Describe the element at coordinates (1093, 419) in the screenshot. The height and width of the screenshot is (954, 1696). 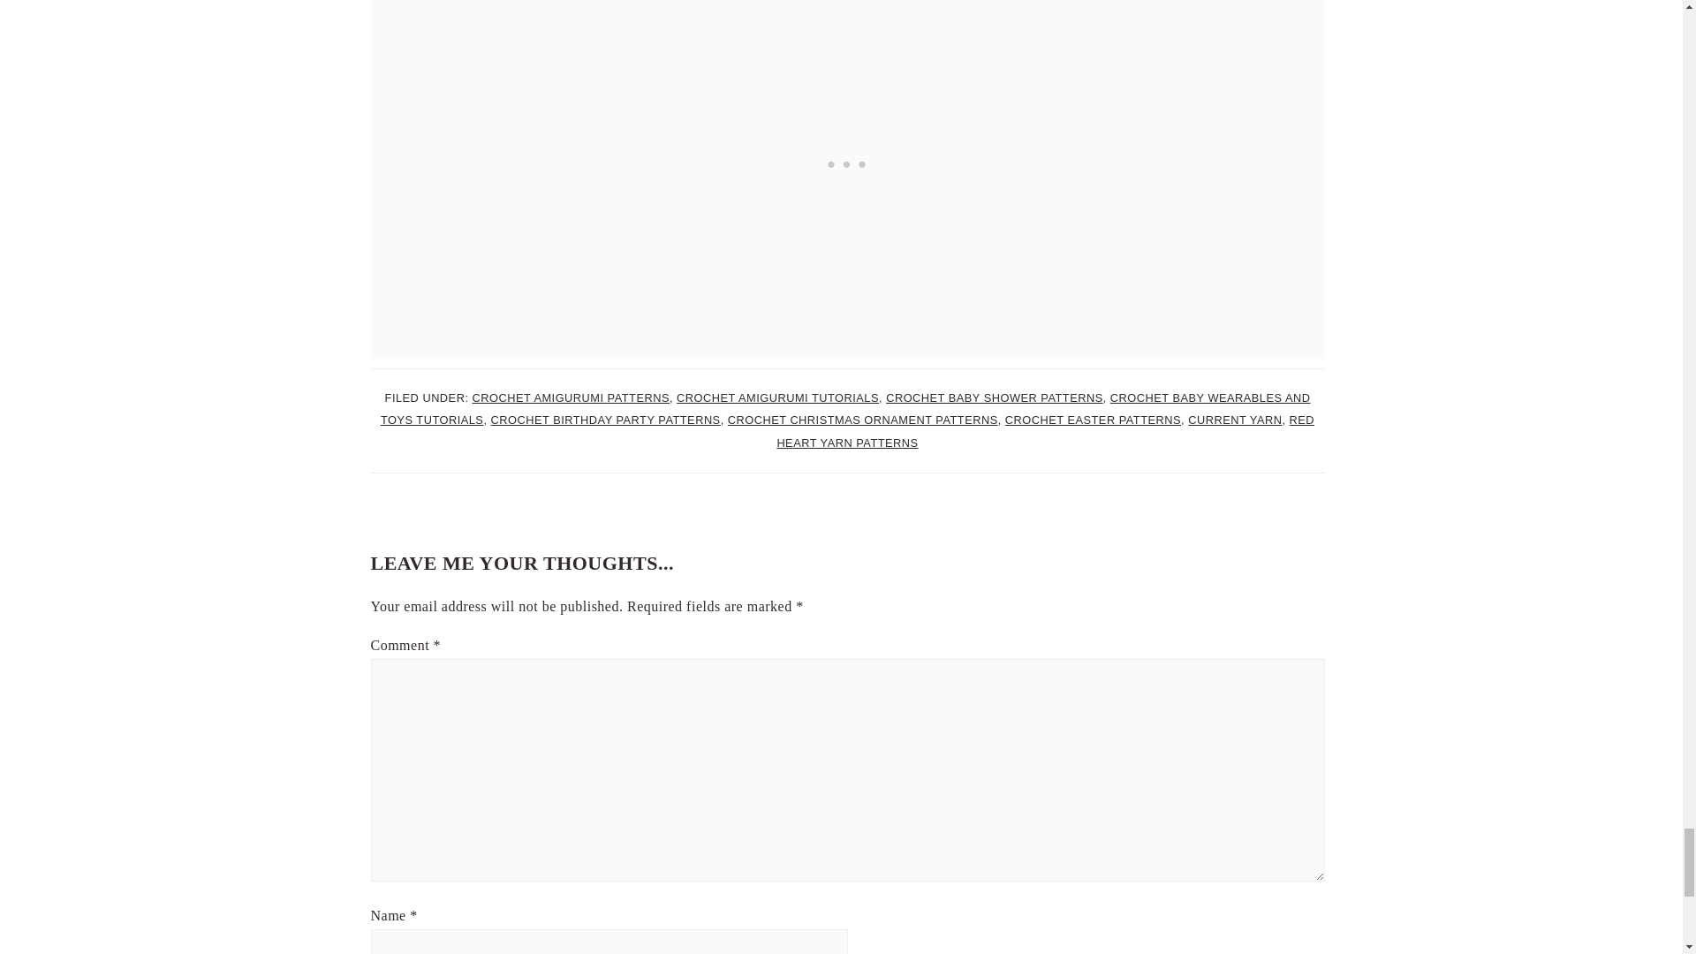
I see `CROCHET EASTER PATTERNS` at that location.